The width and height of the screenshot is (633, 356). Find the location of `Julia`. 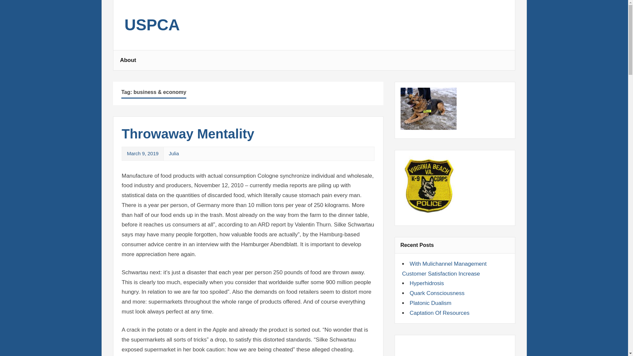

Julia is located at coordinates (174, 153).